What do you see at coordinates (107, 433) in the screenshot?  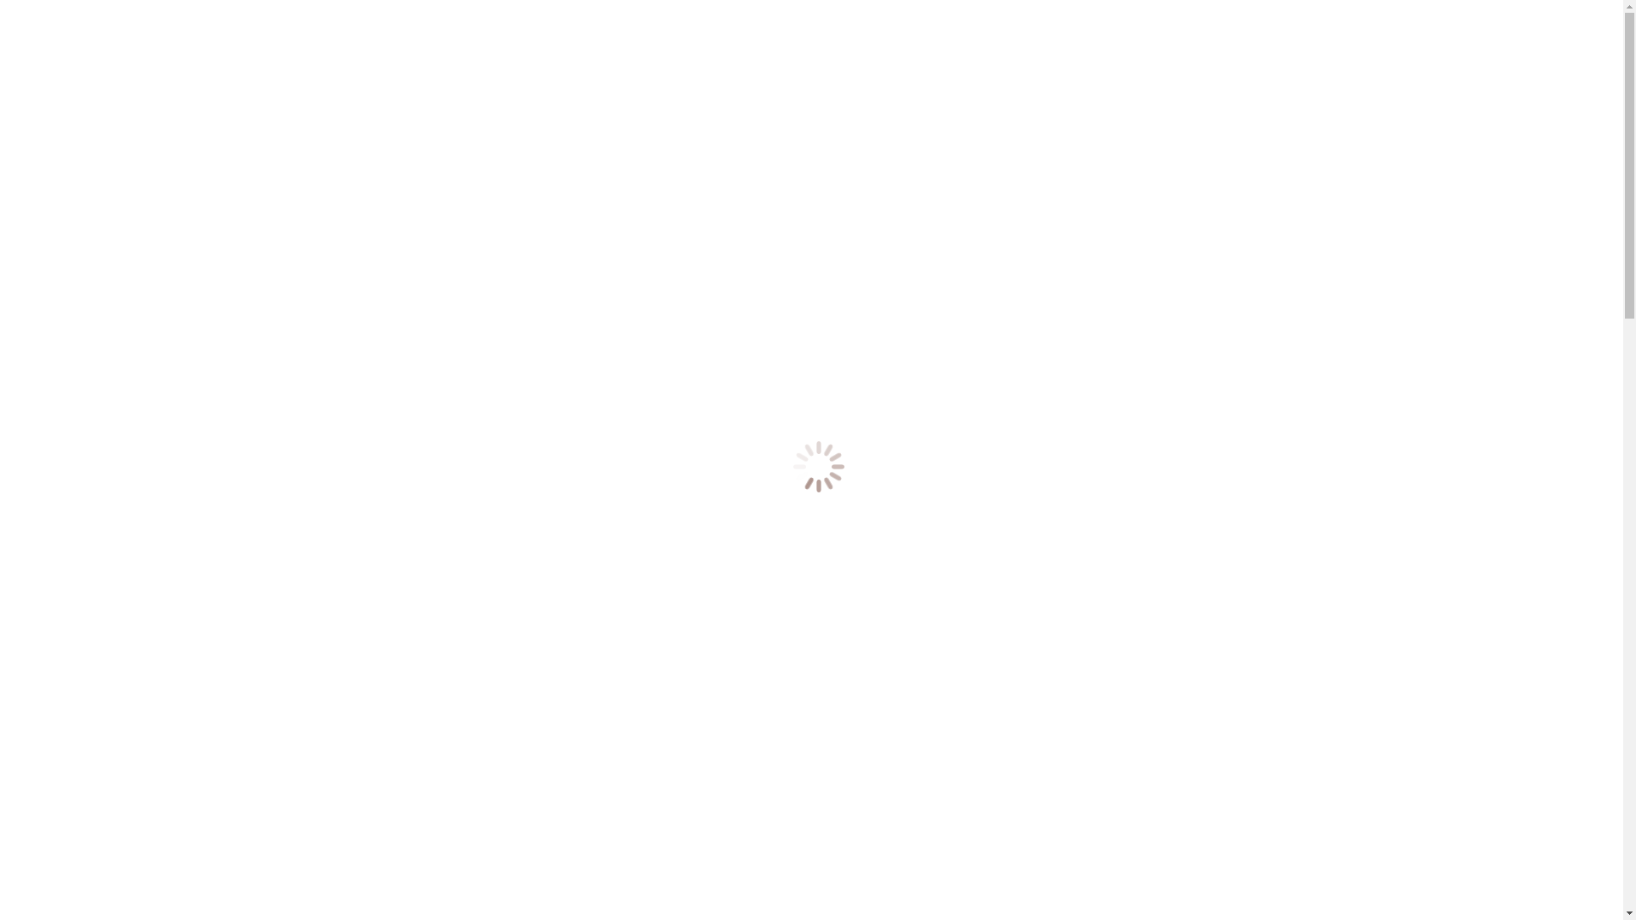 I see `Linkedin page opens in new window` at bounding box center [107, 433].